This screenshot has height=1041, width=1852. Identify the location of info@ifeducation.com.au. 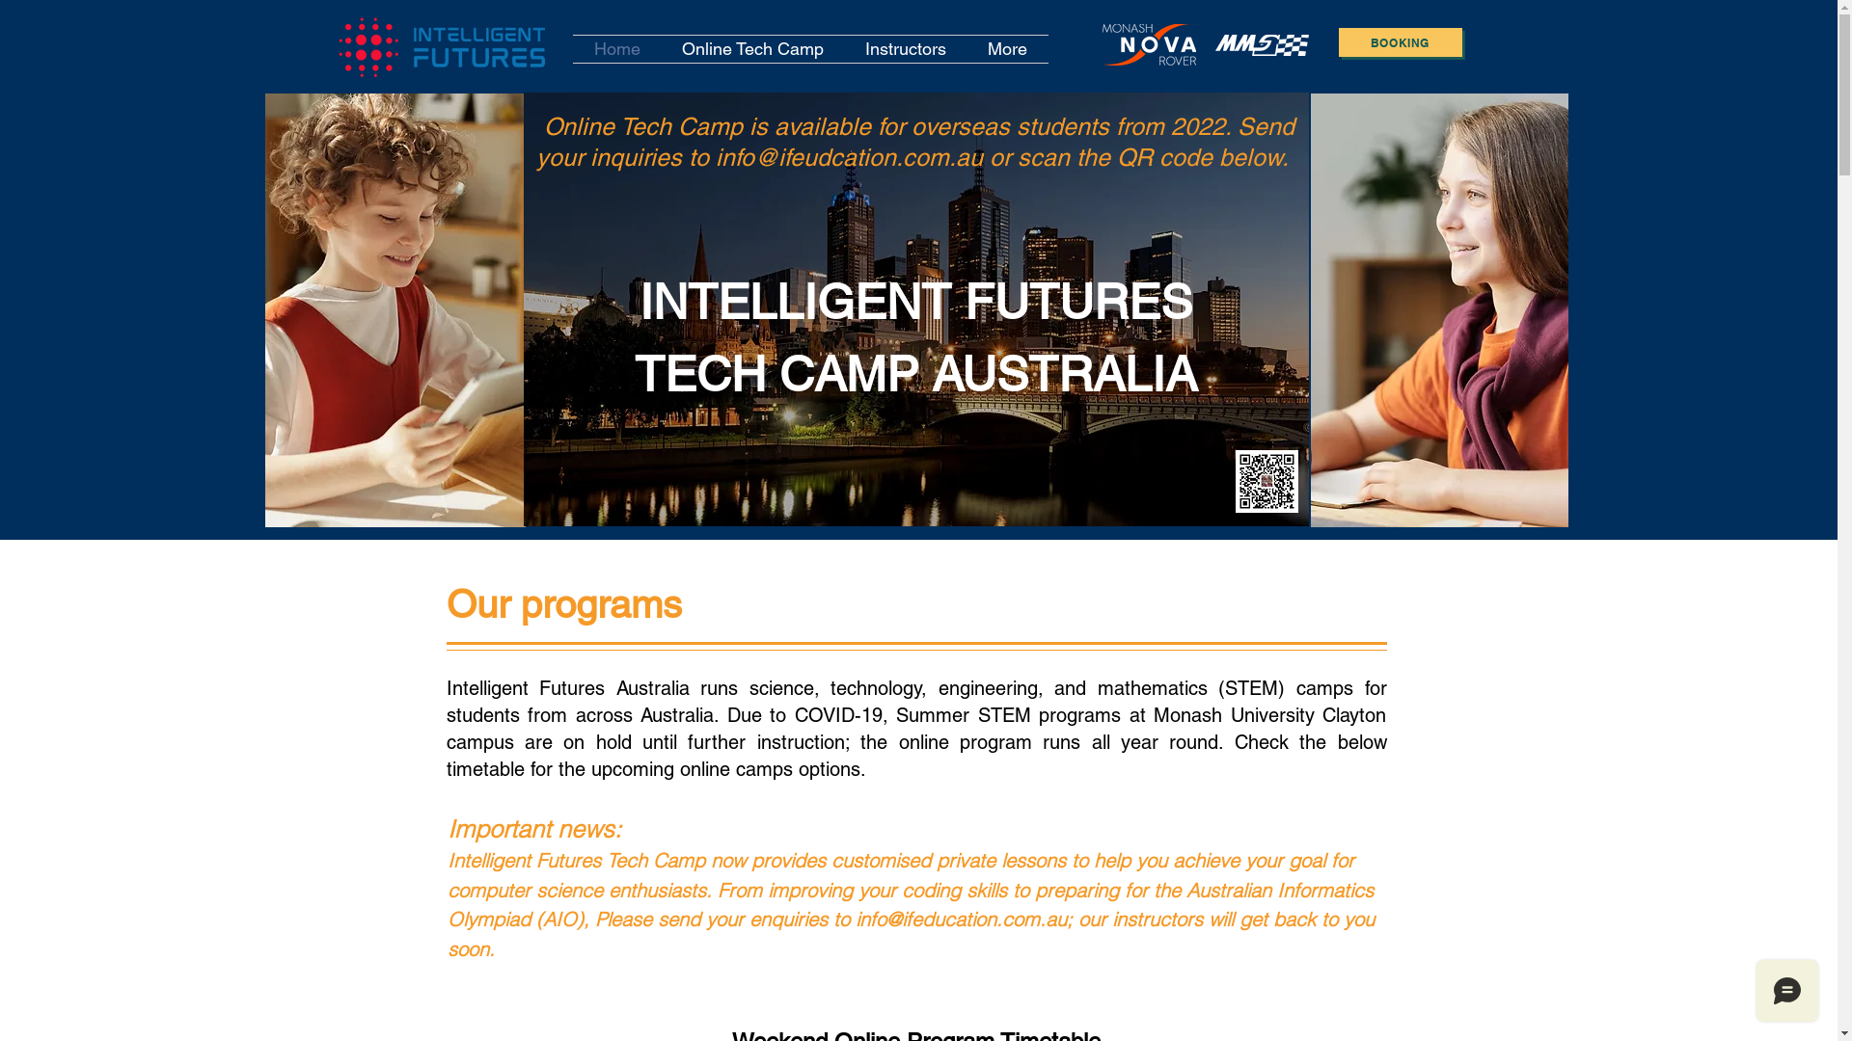
(961, 920).